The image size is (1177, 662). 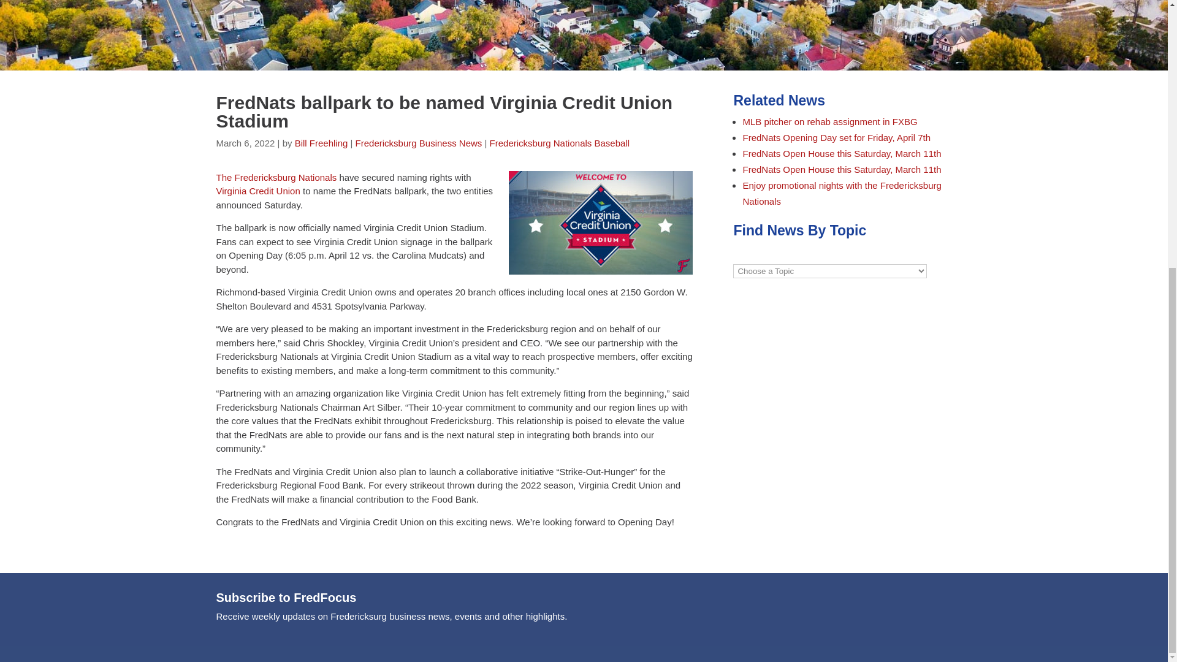 What do you see at coordinates (559, 142) in the screenshot?
I see `Fredericksburg Nationals Baseball` at bounding box center [559, 142].